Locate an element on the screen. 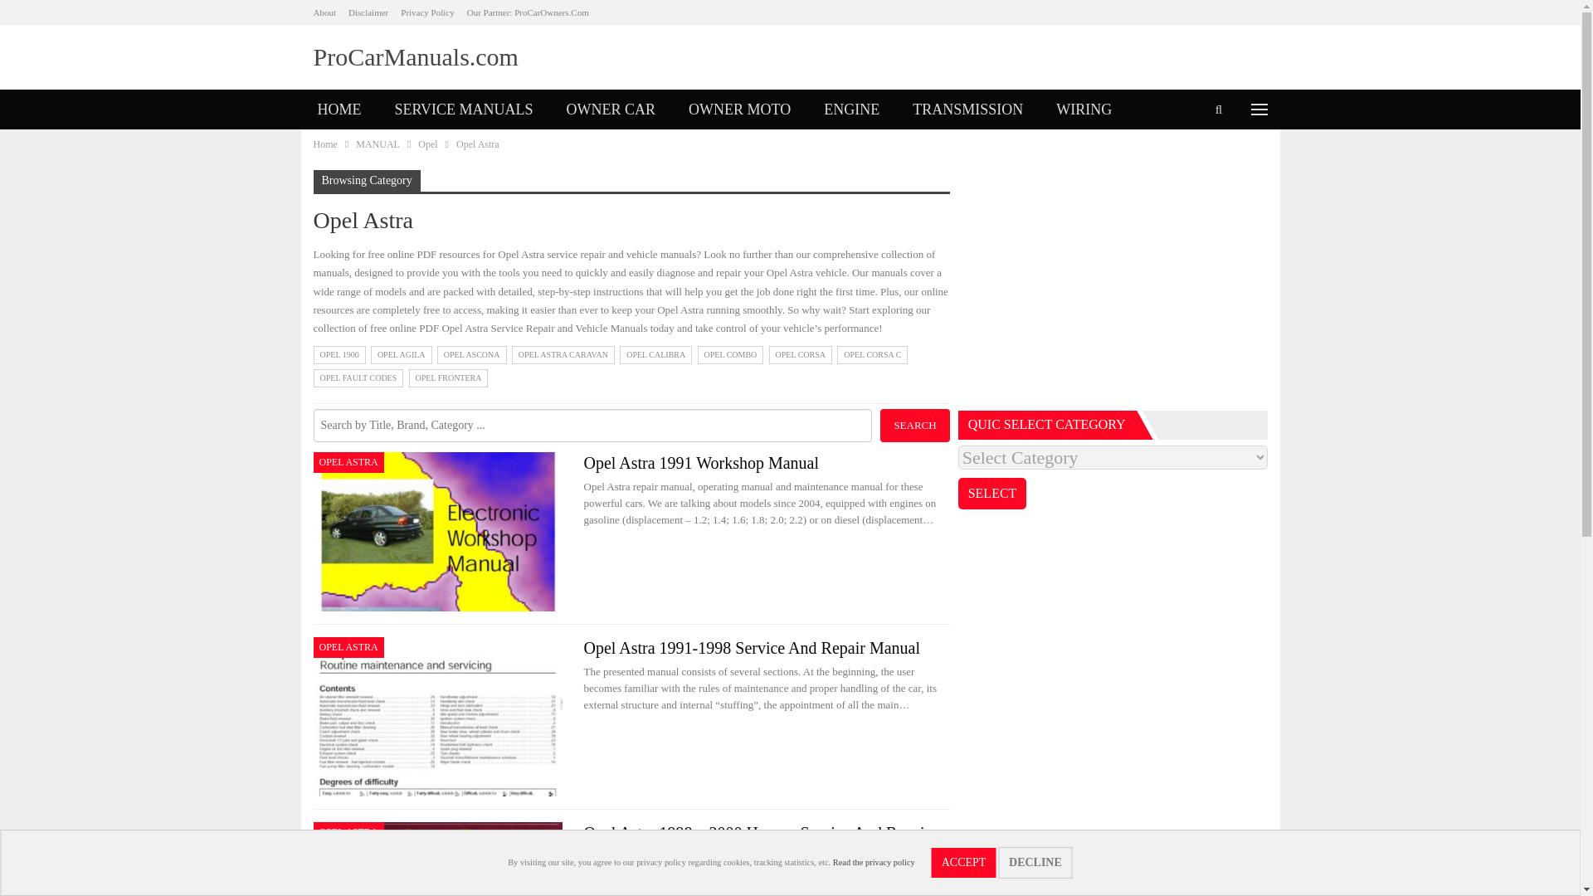 The width and height of the screenshot is (1593, 896). HOME is located at coordinates (339, 110).